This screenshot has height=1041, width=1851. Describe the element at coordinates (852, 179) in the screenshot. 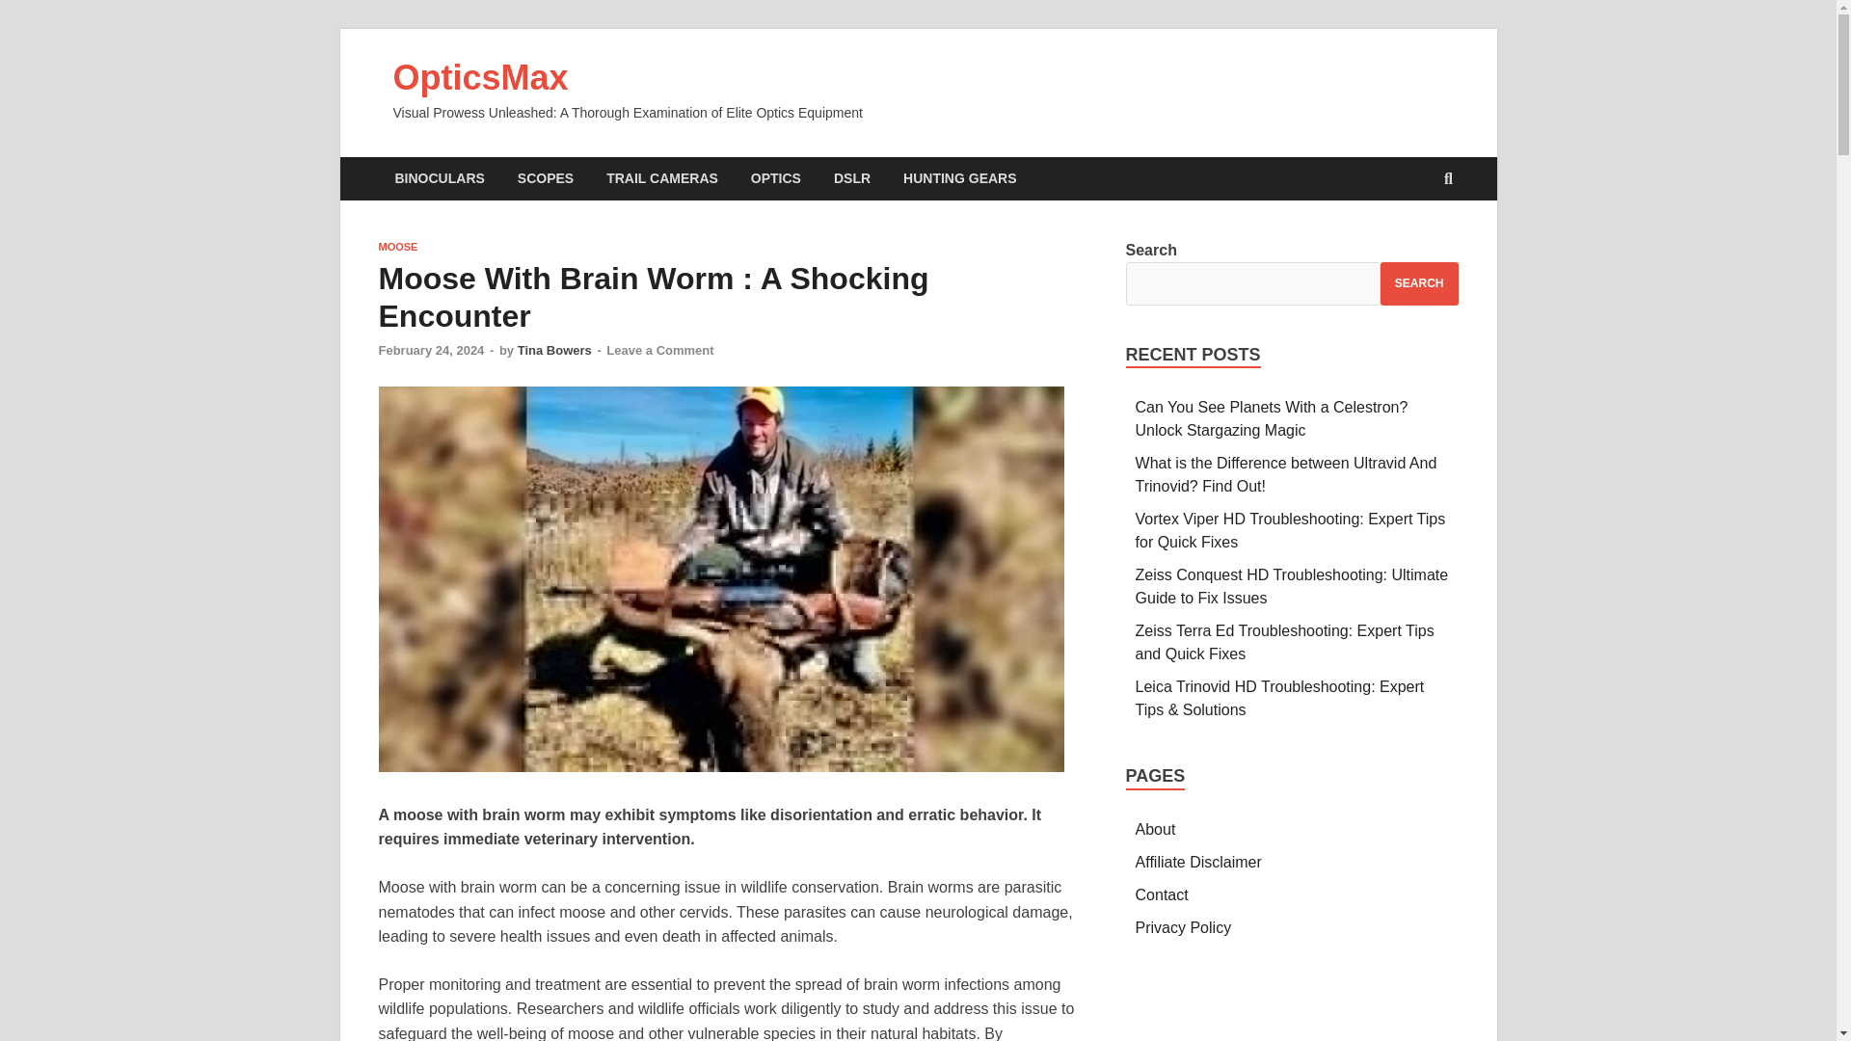

I see `DSLR` at that location.